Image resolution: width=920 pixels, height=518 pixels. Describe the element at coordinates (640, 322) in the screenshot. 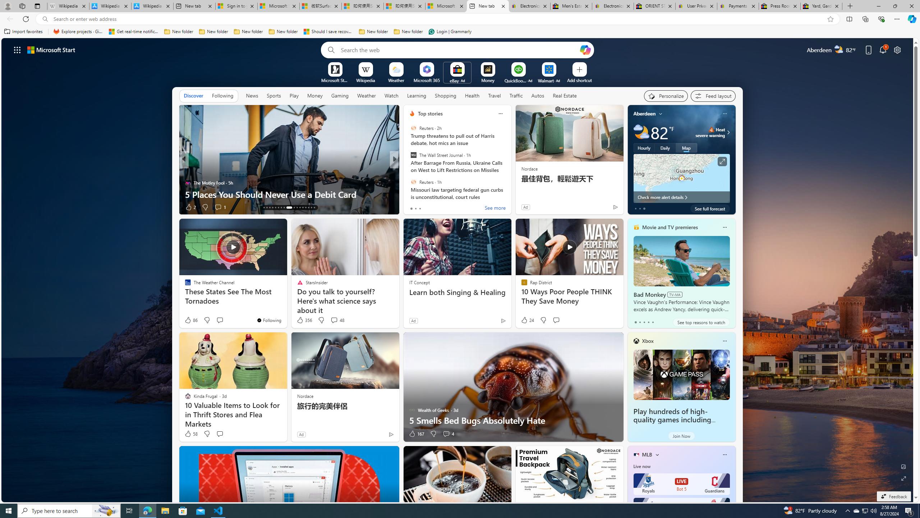

I see `tab-1` at that location.